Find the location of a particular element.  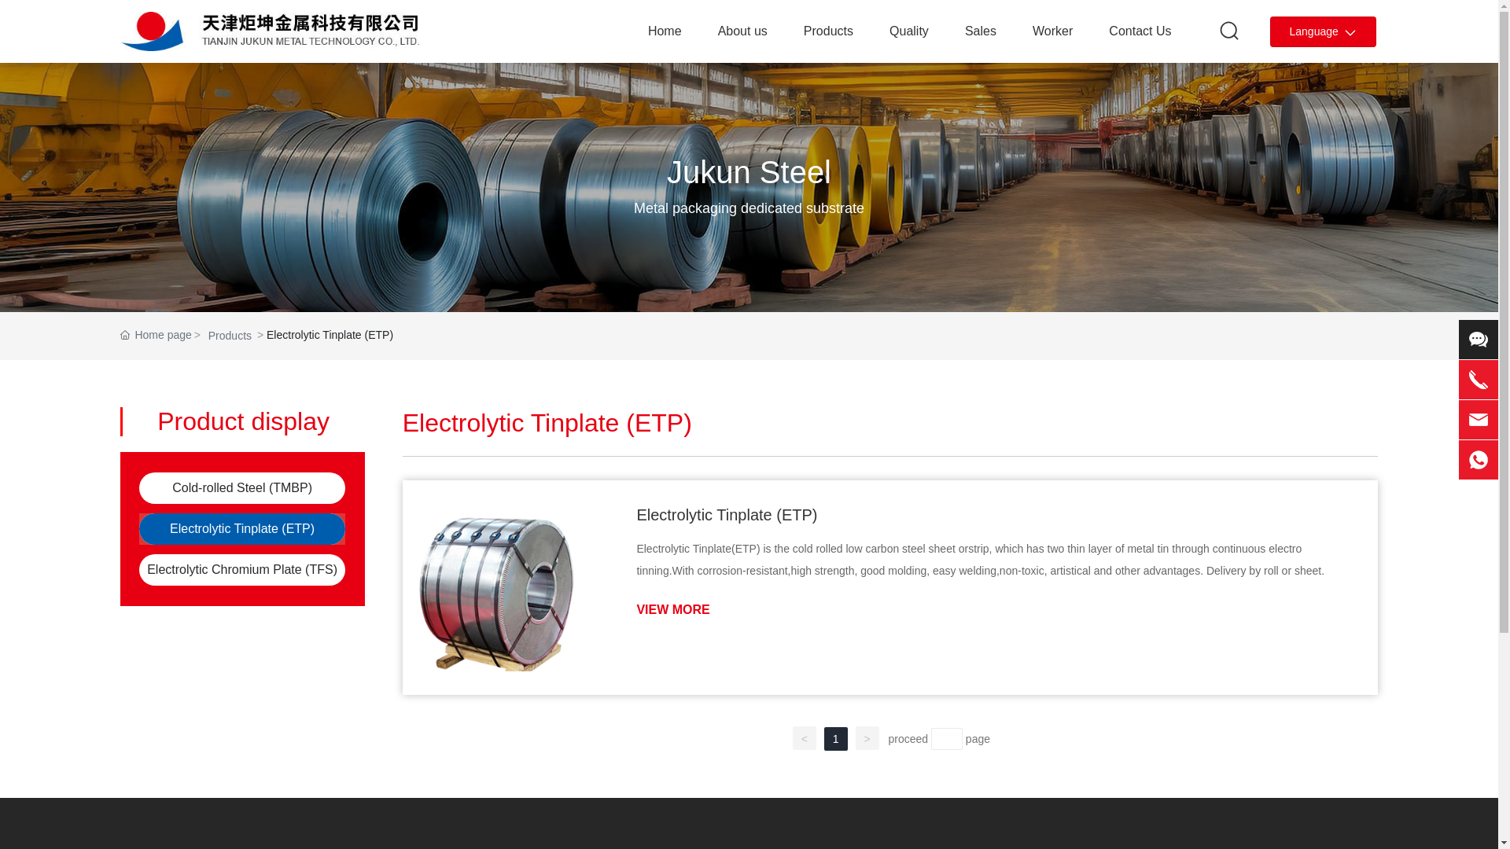

< is located at coordinates (805, 738).